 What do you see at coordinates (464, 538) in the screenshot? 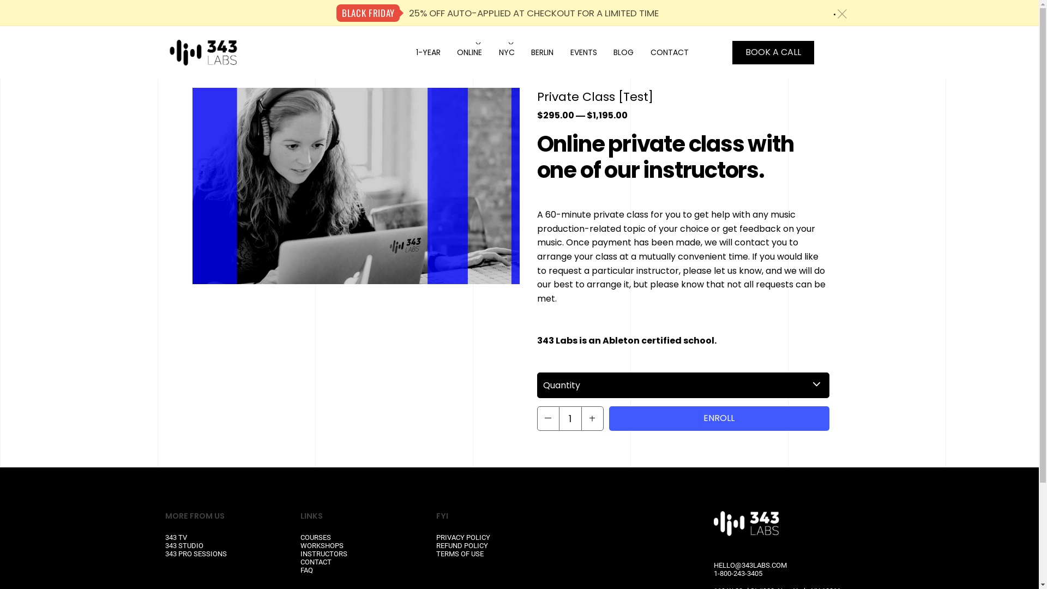
I see `PRIVACY POLICY` at bounding box center [464, 538].